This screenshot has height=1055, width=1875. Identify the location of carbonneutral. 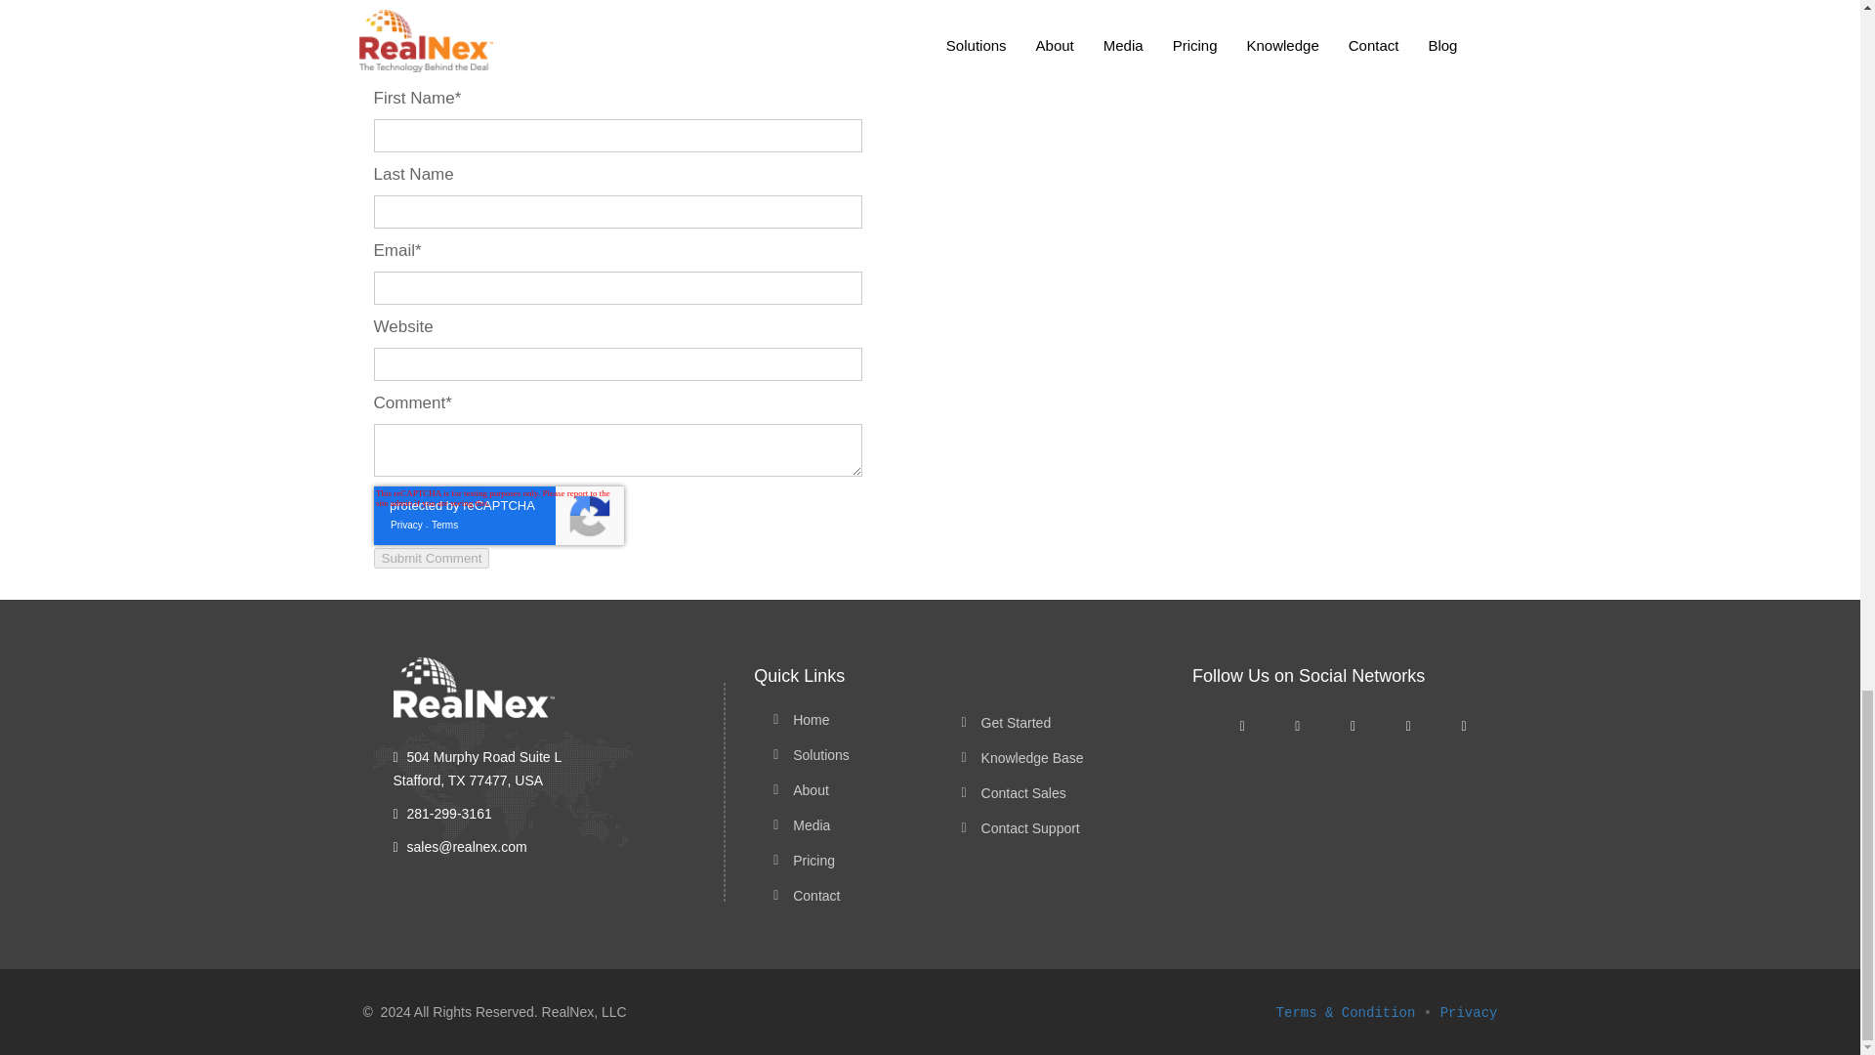
(701, 2).